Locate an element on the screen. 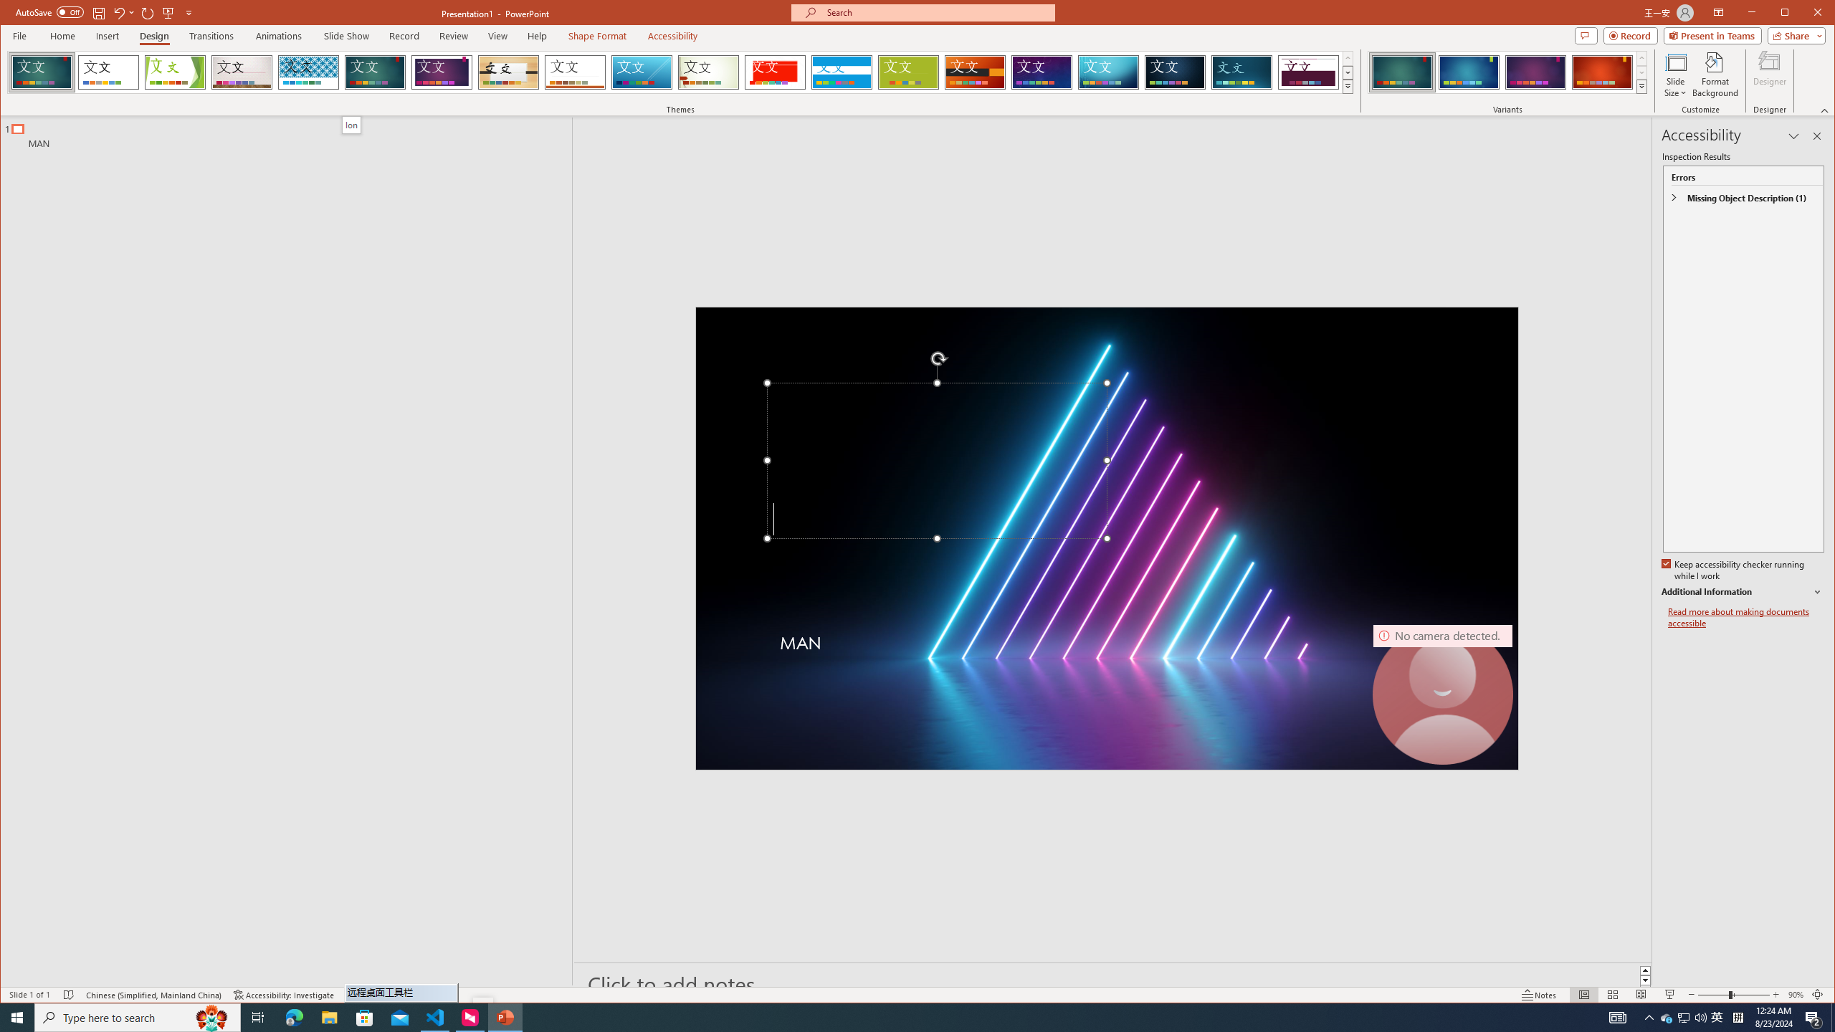  Ribbon Display Options is located at coordinates (1719, 13).